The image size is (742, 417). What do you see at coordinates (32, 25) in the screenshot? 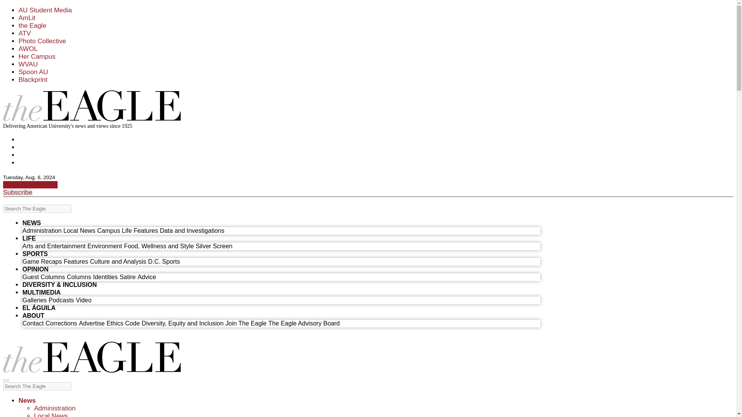
I see `the Eagle` at bounding box center [32, 25].